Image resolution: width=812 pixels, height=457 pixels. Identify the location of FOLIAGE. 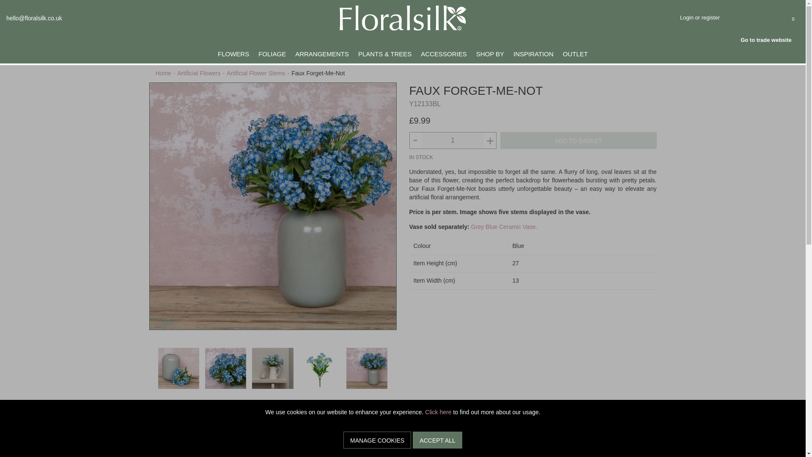
(272, 54).